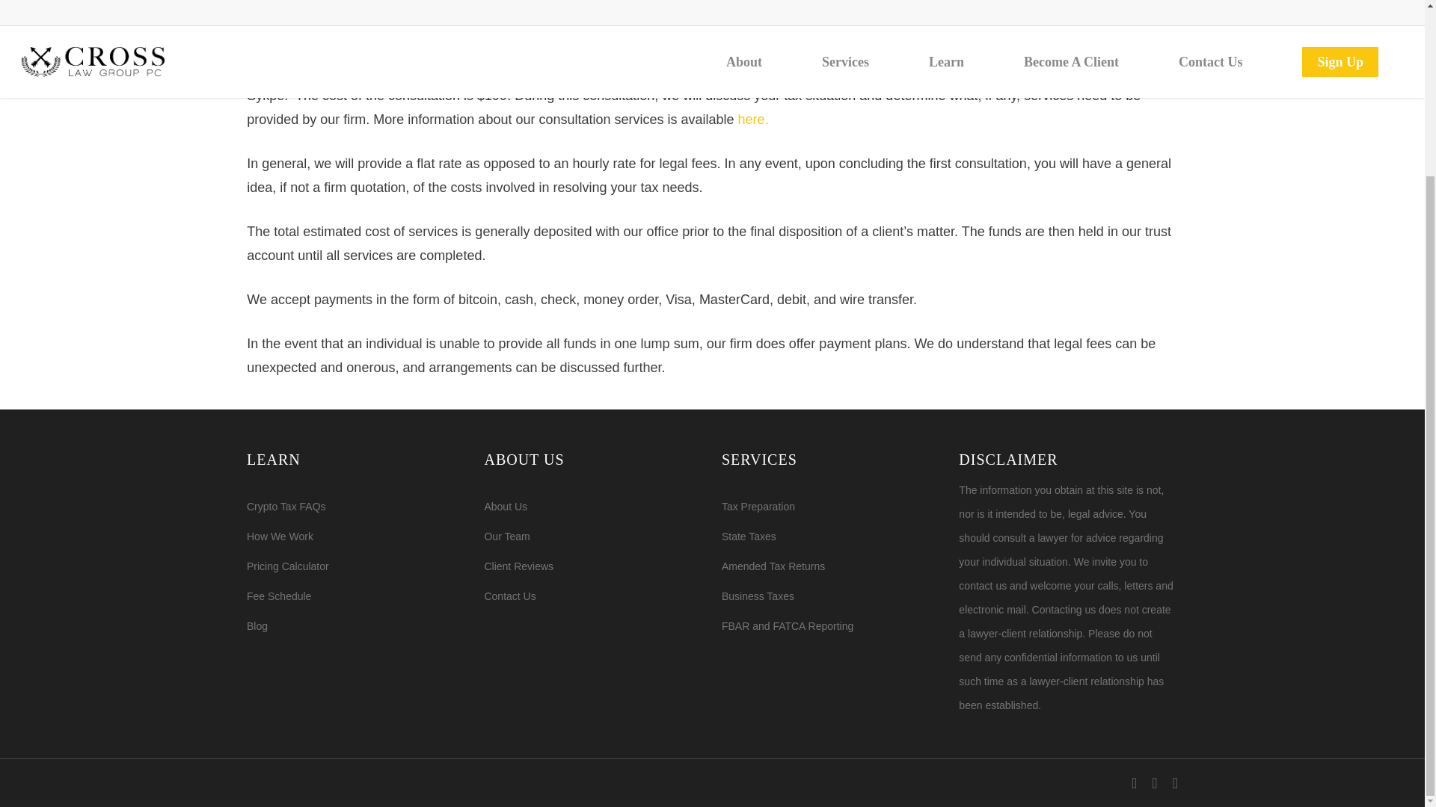 The image size is (1436, 807). Describe the element at coordinates (356, 626) in the screenshot. I see `Blog` at that location.